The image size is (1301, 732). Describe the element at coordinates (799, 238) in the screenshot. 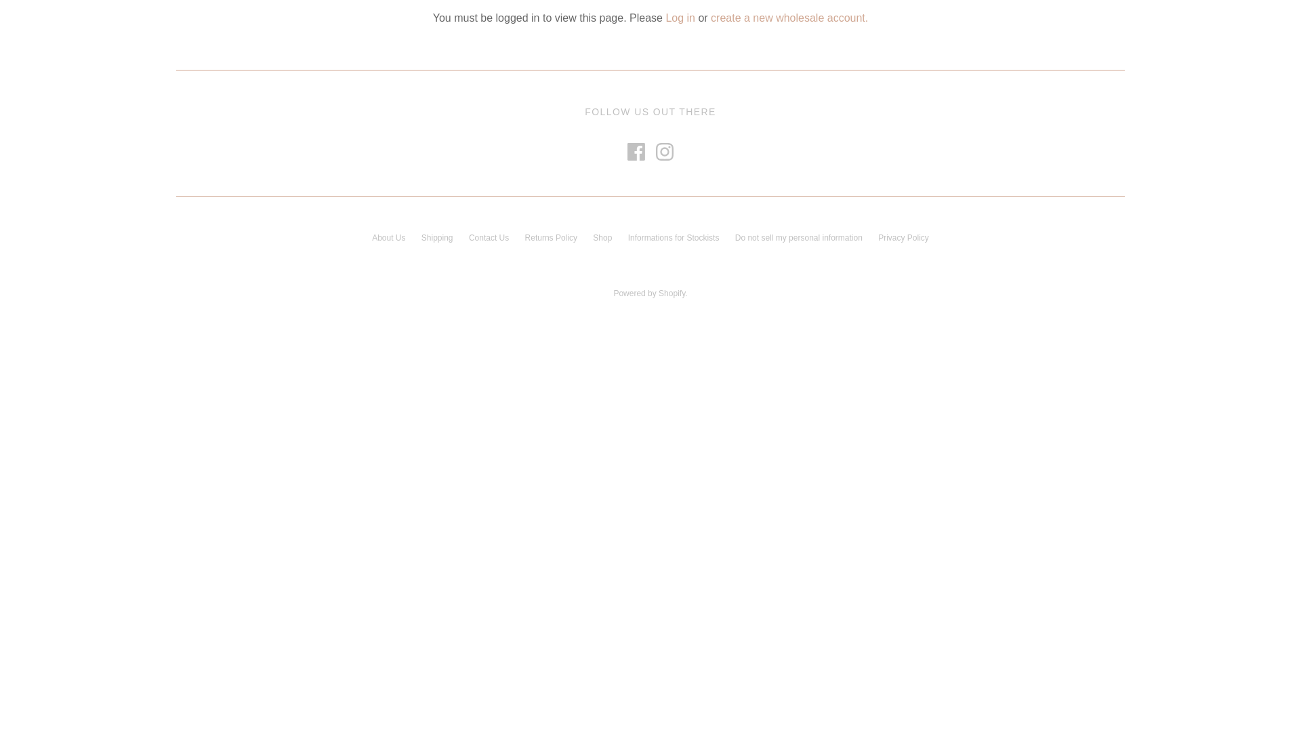

I see `Do not sell my personal information` at that location.